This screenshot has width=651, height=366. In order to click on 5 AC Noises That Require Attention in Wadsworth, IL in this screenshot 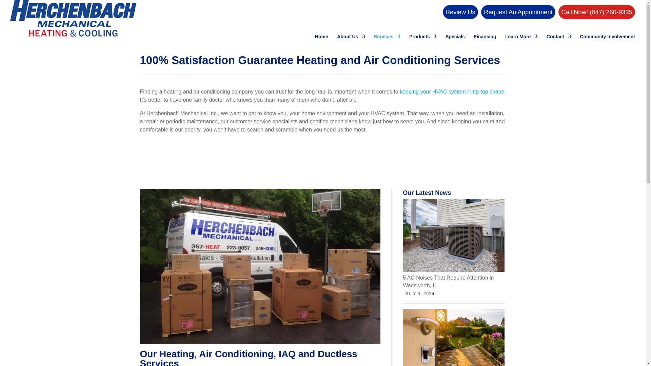, I will do `click(454, 282)`.